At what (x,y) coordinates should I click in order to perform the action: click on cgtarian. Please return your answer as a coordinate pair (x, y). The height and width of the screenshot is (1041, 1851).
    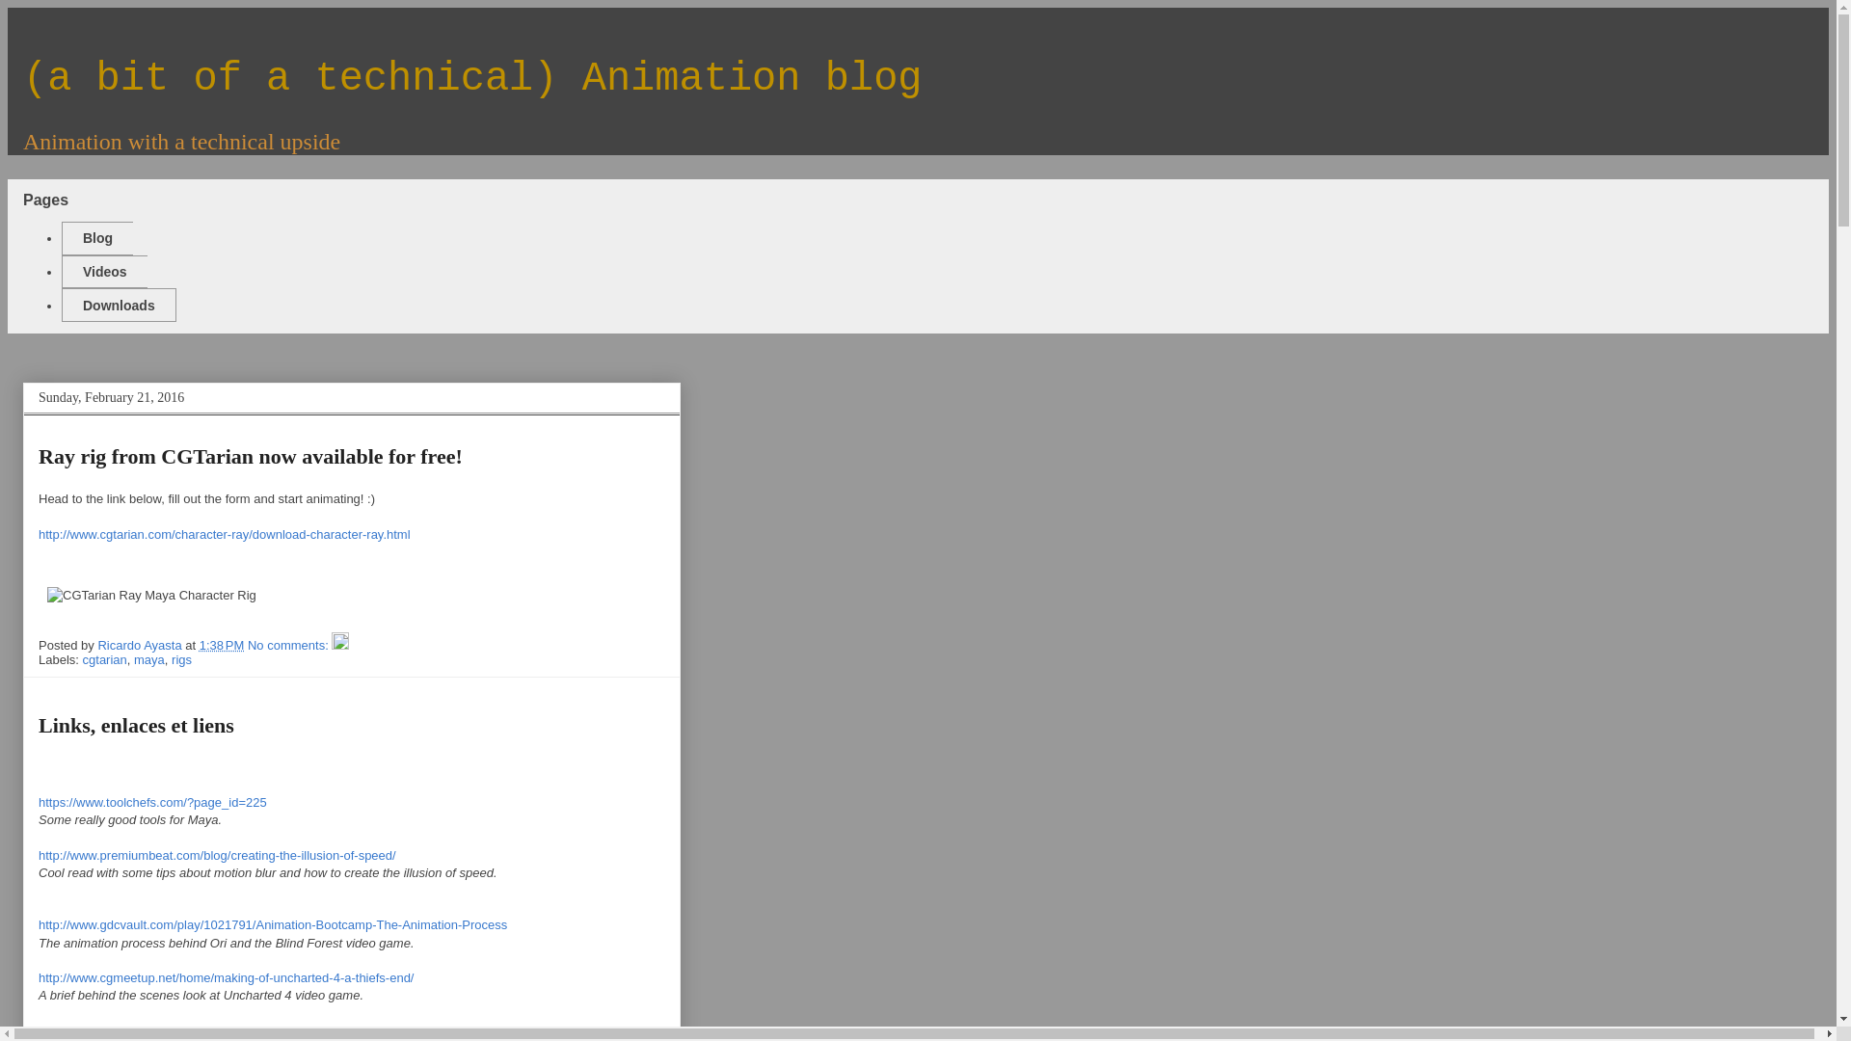
    Looking at the image, I should click on (105, 659).